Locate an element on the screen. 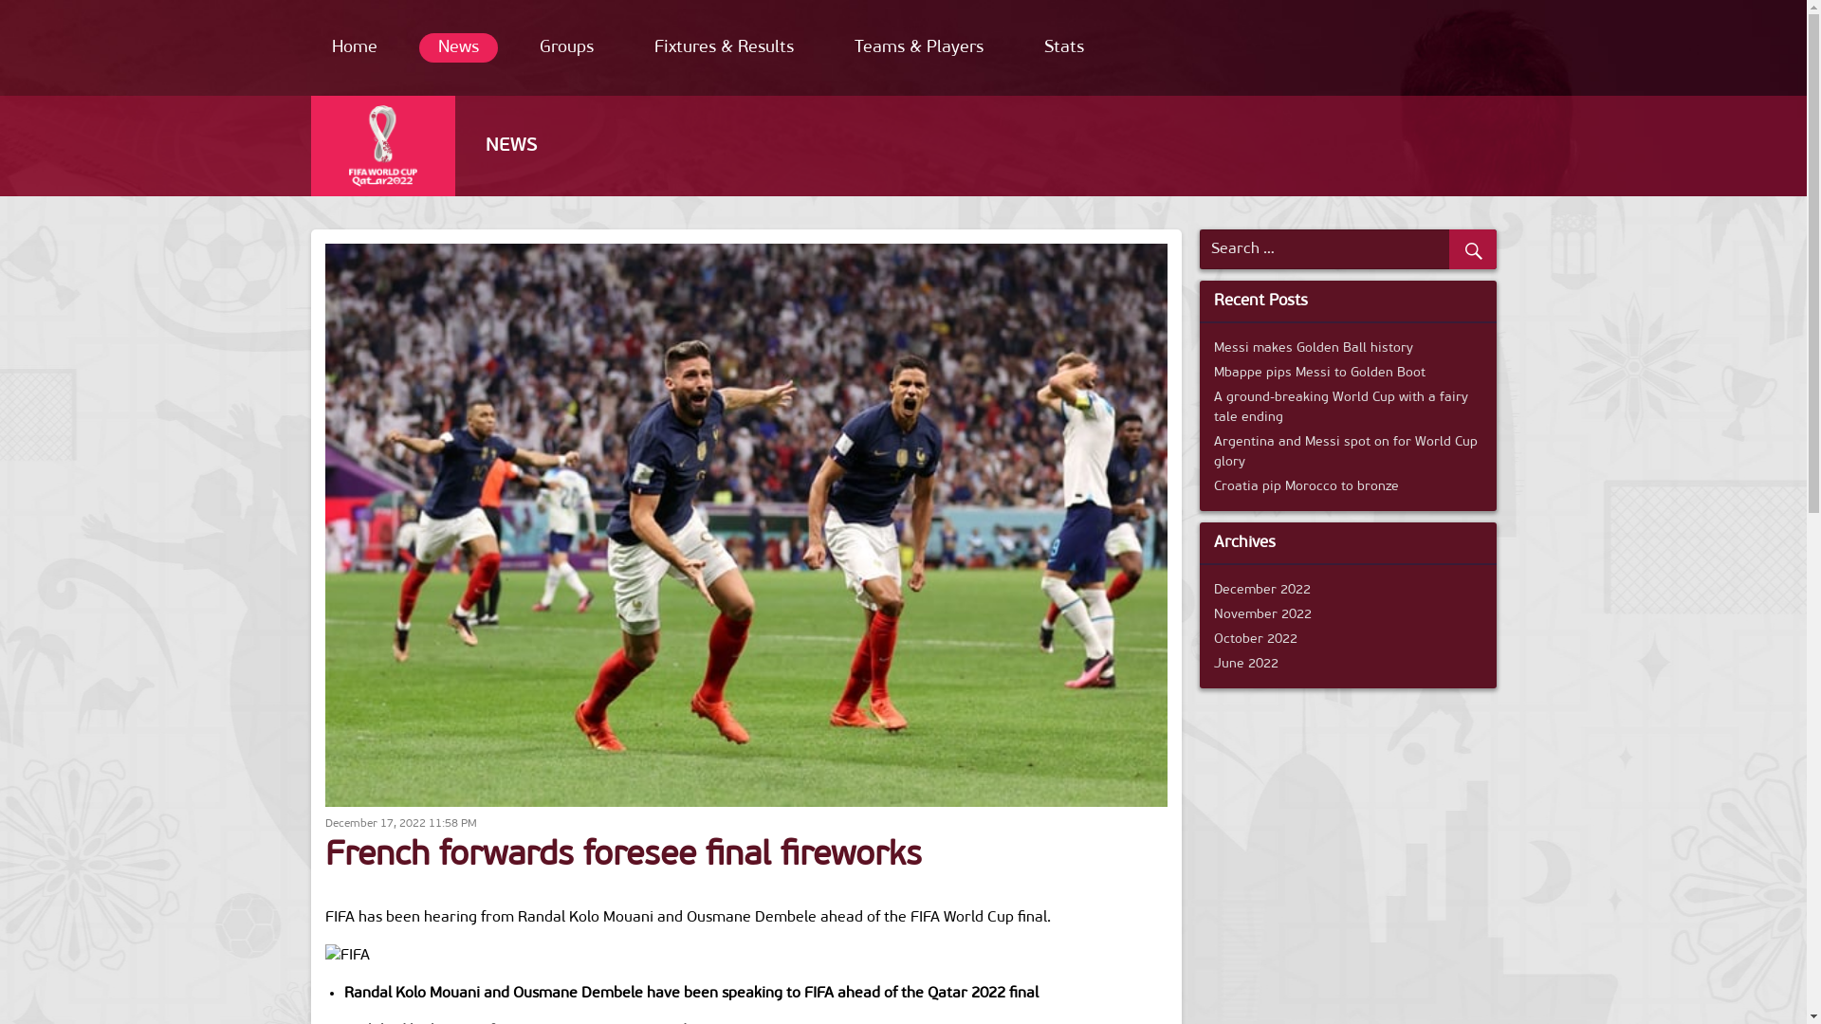 The height and width of the screenshot is (1024, 1821). December 2022 is located at coordinates (1262, 590).